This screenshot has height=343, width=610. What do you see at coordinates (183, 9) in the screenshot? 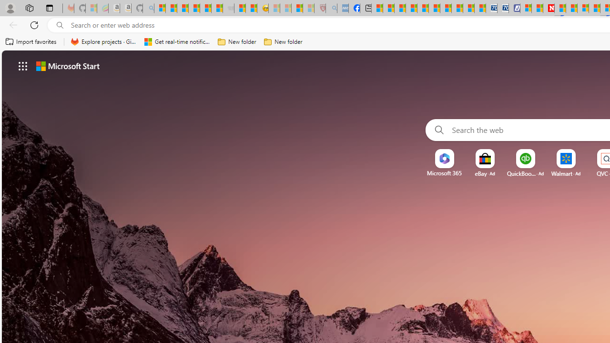
I see `The Weather Channel - MSN` at bounding box center [183, 9].